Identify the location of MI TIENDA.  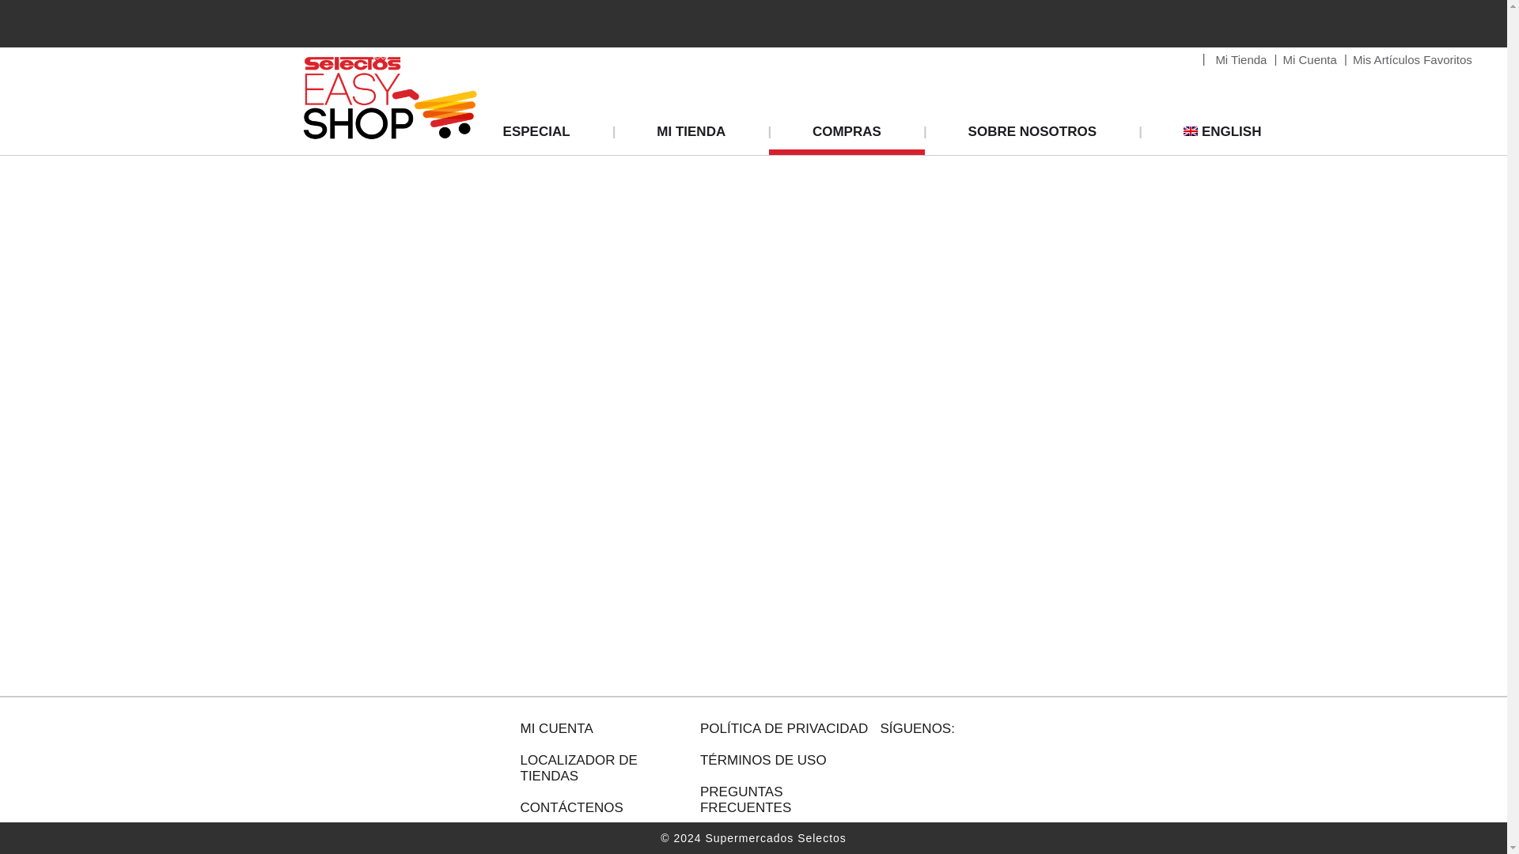
(691, 136).